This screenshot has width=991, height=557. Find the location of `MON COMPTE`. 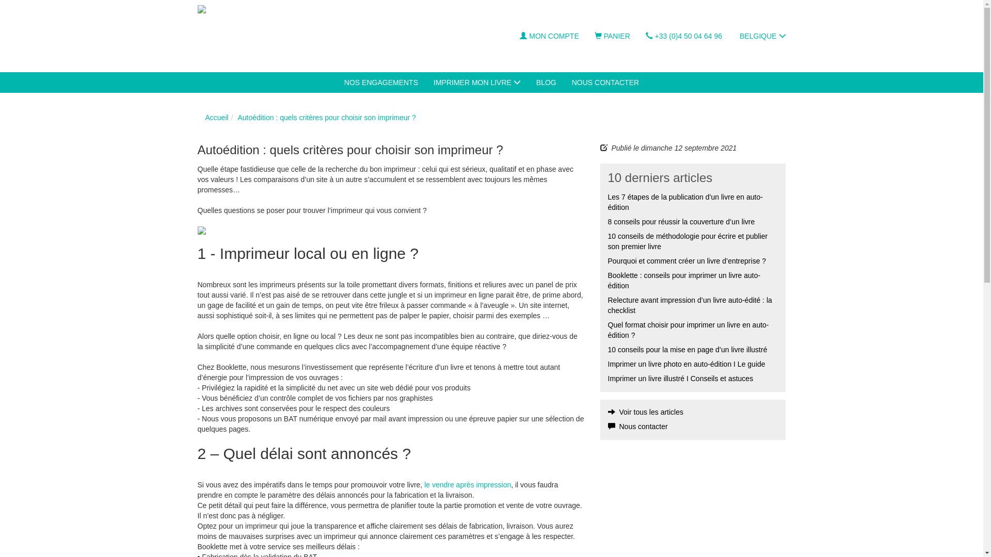

MON COMPTE is located at coordinates (549, 36).